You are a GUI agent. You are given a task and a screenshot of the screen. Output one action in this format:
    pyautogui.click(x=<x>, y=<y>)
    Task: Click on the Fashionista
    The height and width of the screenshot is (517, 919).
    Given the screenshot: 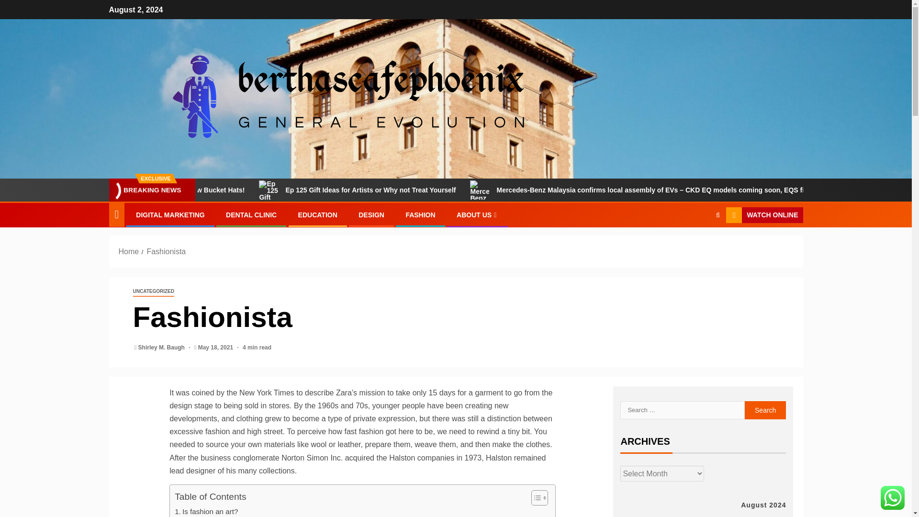 What is the action you would take?
    pyautogui.click(x=166, y=251)
    